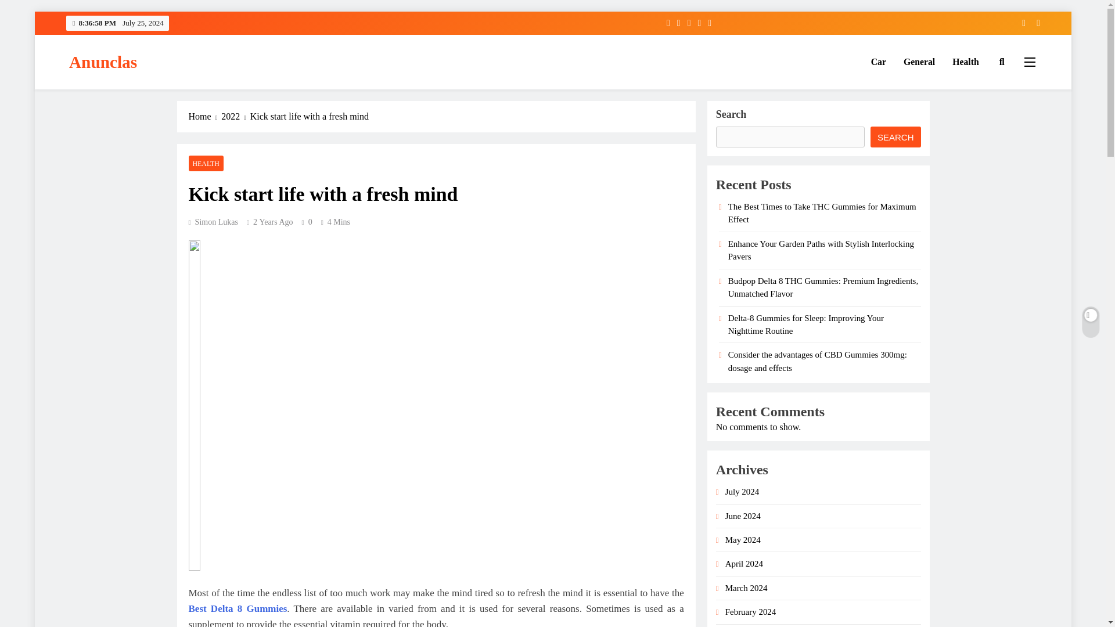 The height and width of the screenshot is (627, 1115). I want to click on Delta-8 Gummies for Sleep: Improving Your Nighttime Routine, so click(806, 324).